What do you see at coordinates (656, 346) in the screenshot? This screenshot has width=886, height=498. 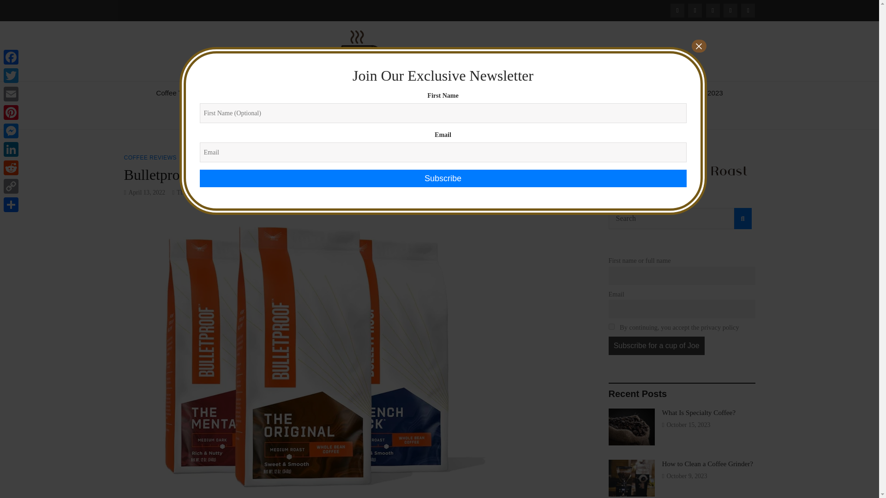 I see `Subscribe for a cup of Joe` at bounding box center [656, 346].